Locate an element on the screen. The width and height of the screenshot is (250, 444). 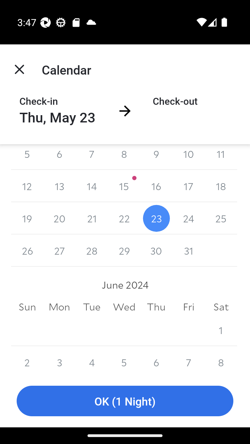
16 16 May 2024 is located at coordinates (156, 186).